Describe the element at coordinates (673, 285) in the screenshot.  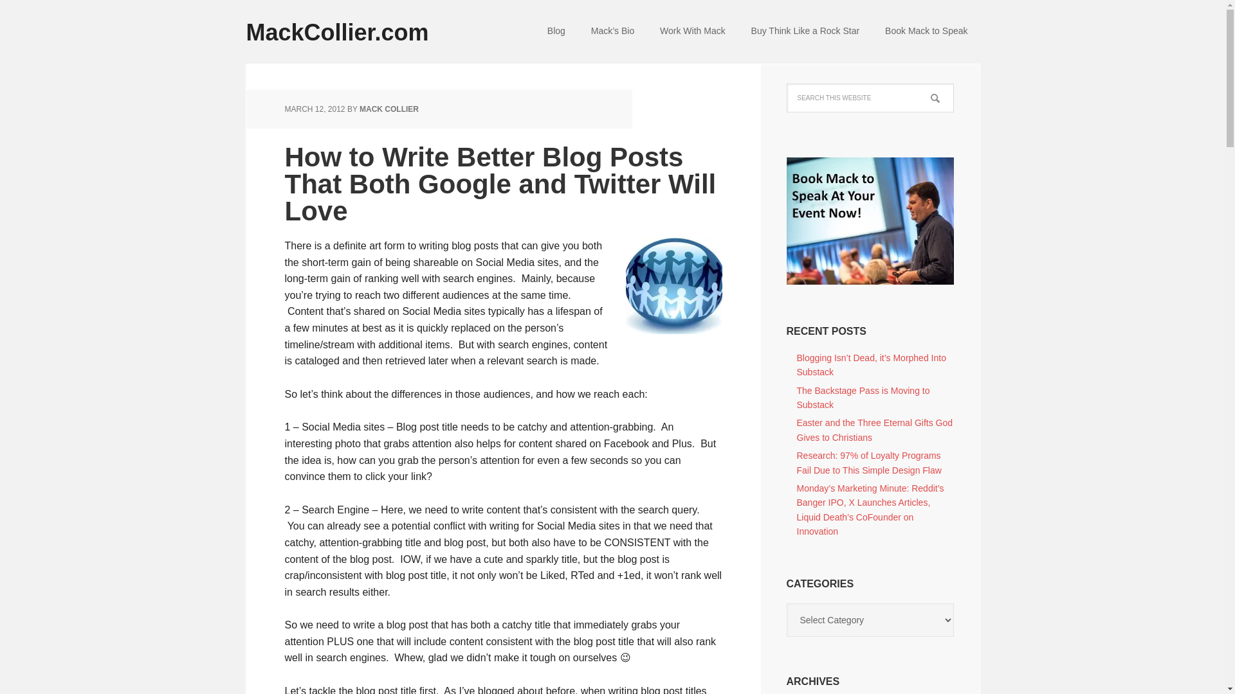
I see `Peopleball` at that location.